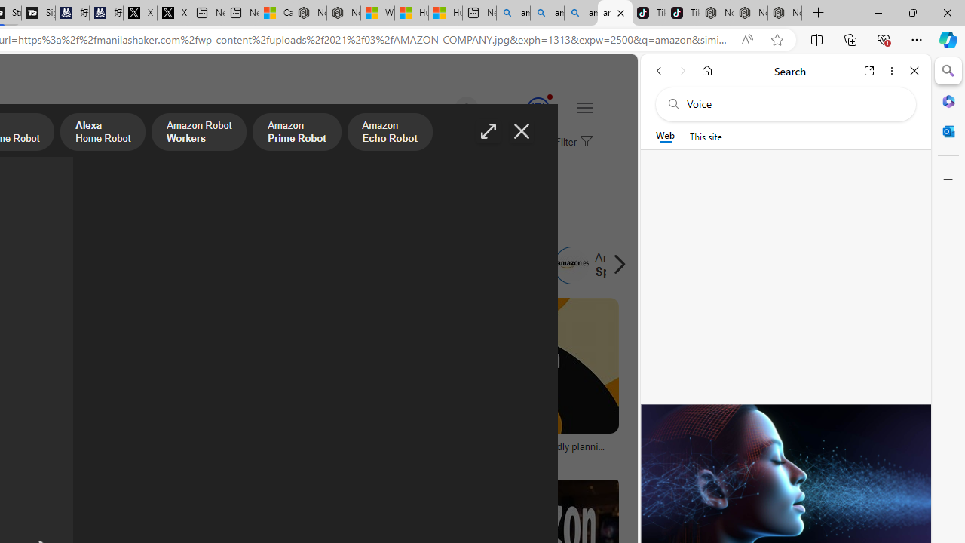 Image resolution: width=965 pixels, height=543 pixels. Describe the element at coordinates (103, 133) in the screenshot. I see `Alexa Home Robot` at that location.